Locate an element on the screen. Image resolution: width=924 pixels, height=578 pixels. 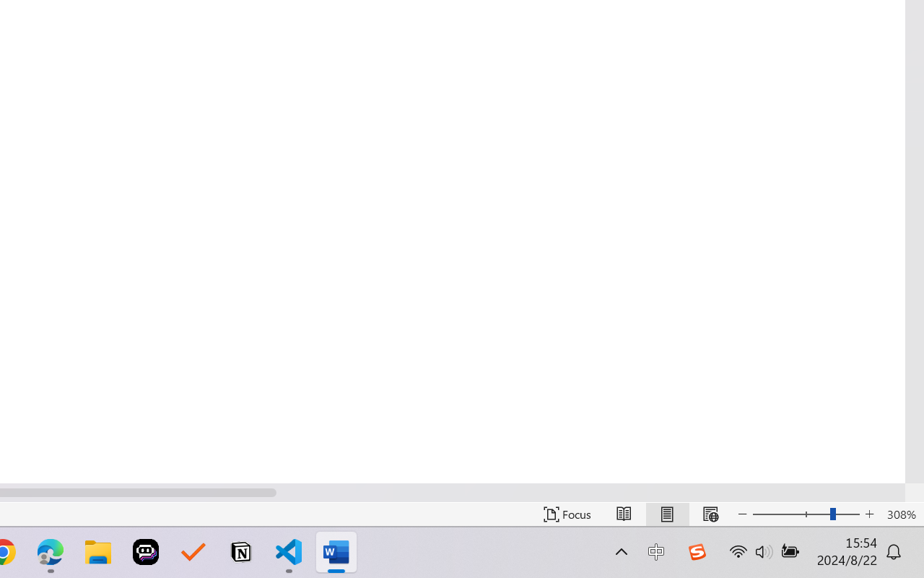
Web Layout is located at coordinates (710, 514).